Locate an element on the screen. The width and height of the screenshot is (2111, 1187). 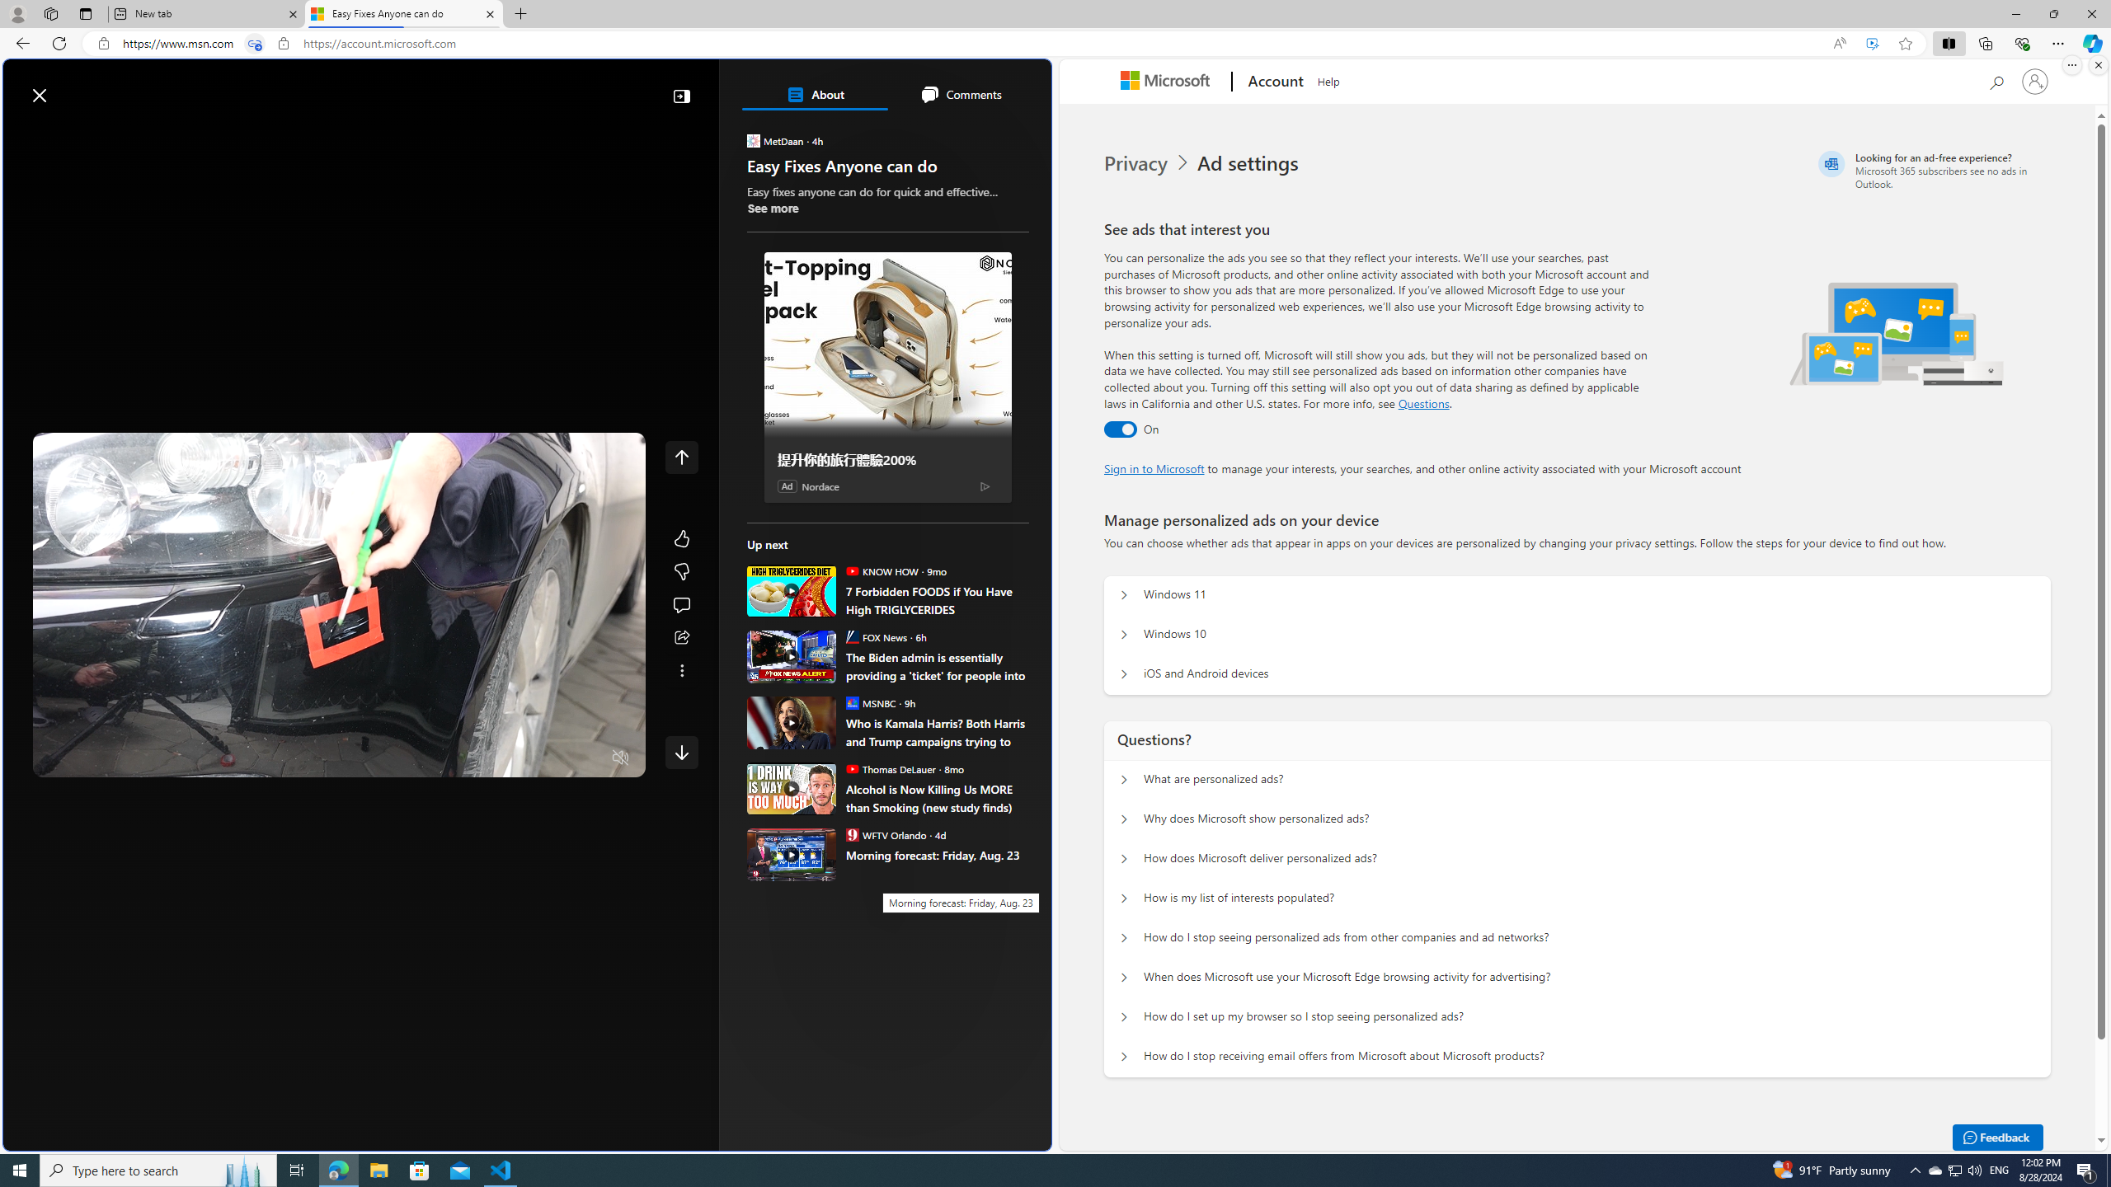
Thomas DeLauer is located at coordinates (851, 768).